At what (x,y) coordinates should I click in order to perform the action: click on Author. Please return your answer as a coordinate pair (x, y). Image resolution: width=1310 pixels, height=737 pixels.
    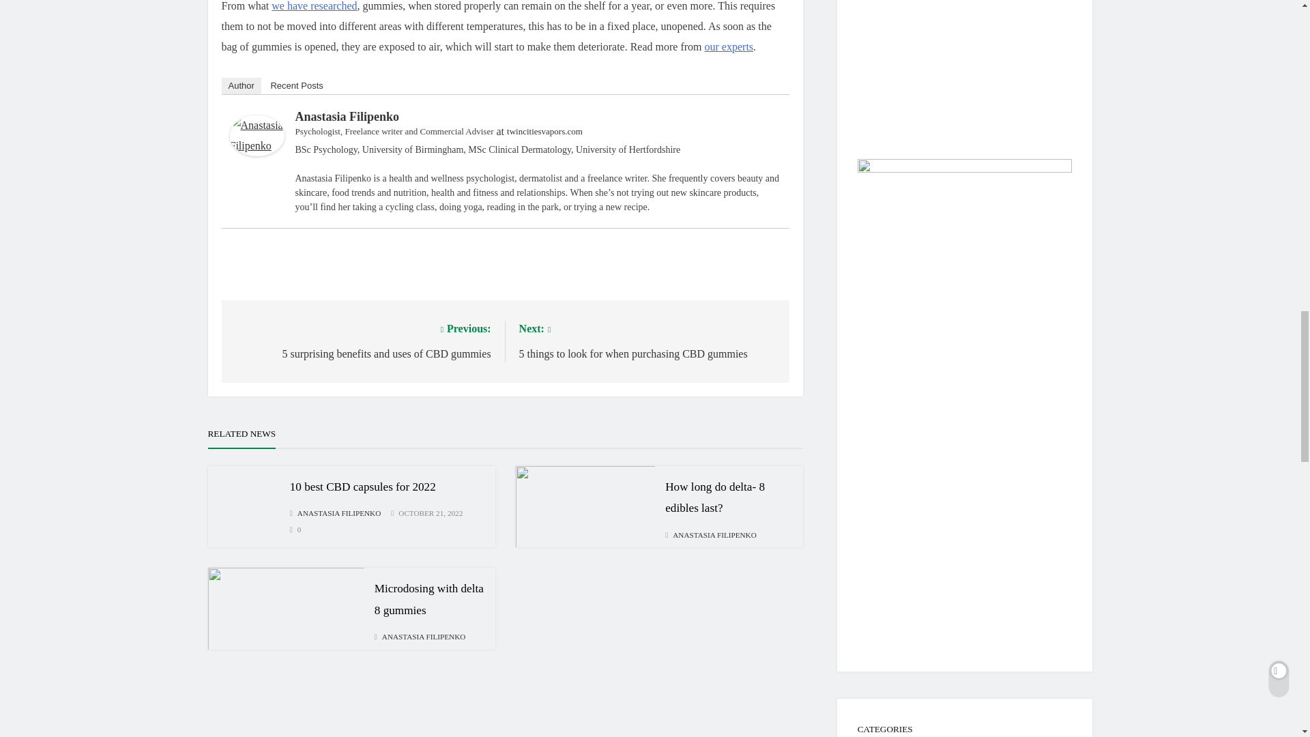
    Looking at the image, I should click on (729, 46).